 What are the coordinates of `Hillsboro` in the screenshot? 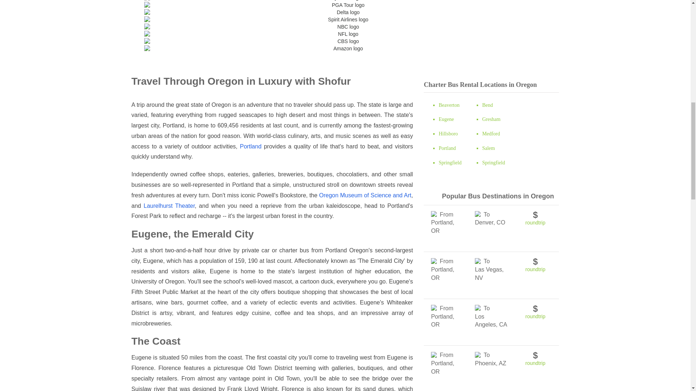 It's located at (448, 133).